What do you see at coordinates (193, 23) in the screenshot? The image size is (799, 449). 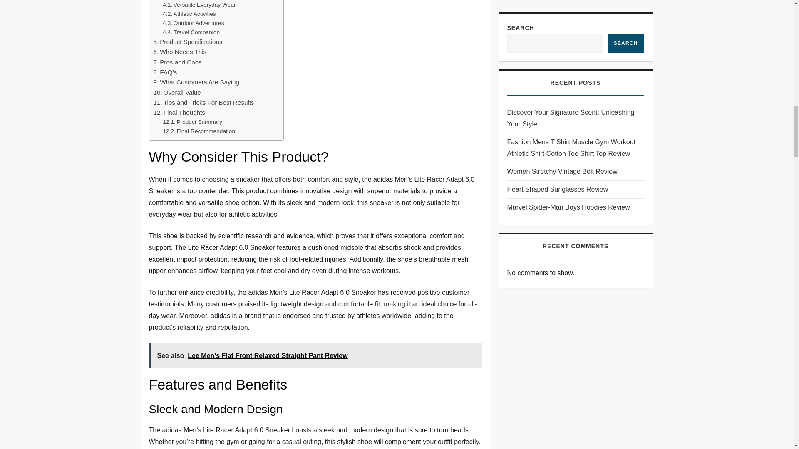 I see `Outdoor Adventures` at bounding box center [193, 23].